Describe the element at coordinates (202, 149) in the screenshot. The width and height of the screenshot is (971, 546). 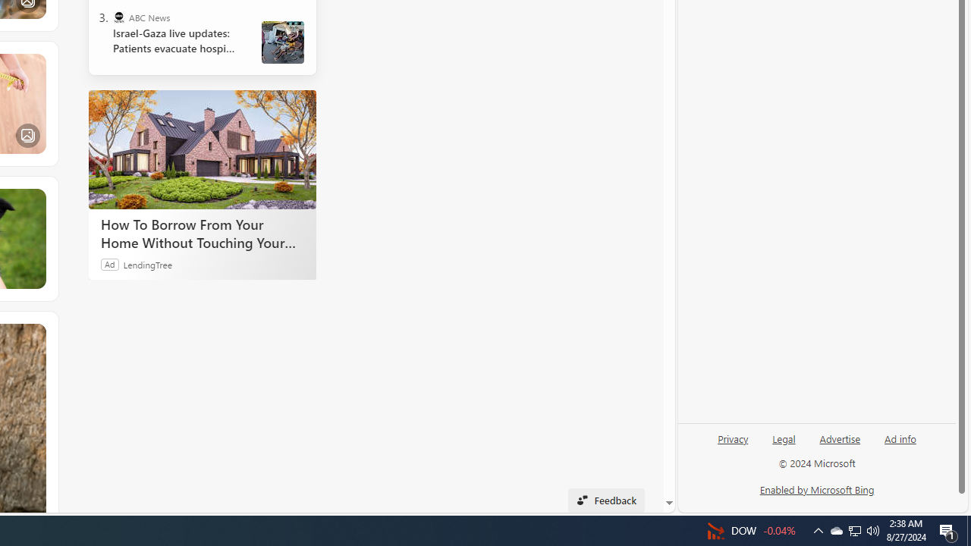
I see `How To Borrow From Your Home Without Touching Your Mortgage` at that location.